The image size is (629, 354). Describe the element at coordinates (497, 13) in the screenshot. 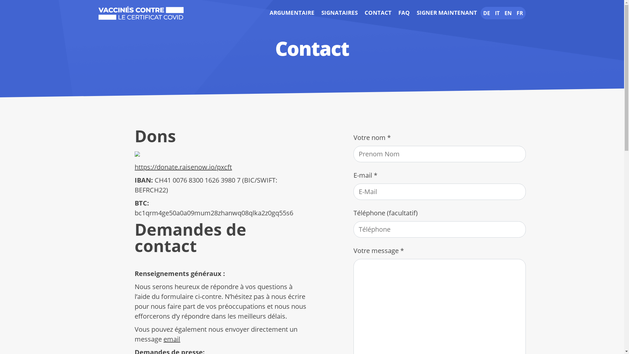

I see `IT` at that location.